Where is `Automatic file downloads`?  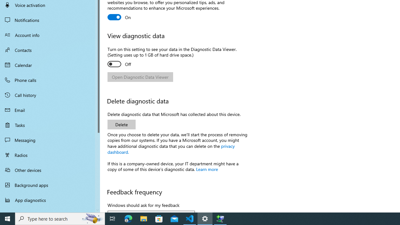
Automatic file downloads is located at coordinates (50, 210).